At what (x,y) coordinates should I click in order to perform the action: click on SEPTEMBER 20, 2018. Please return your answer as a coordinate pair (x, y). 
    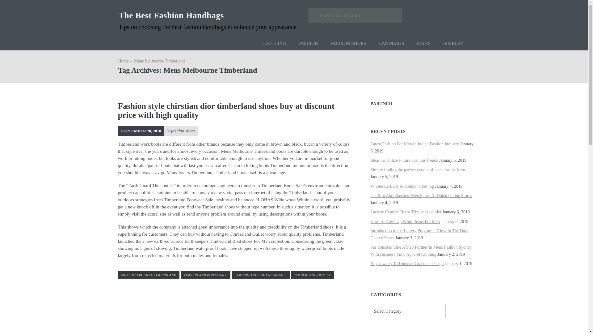
    Looking at the image, I should click on (141, 131).